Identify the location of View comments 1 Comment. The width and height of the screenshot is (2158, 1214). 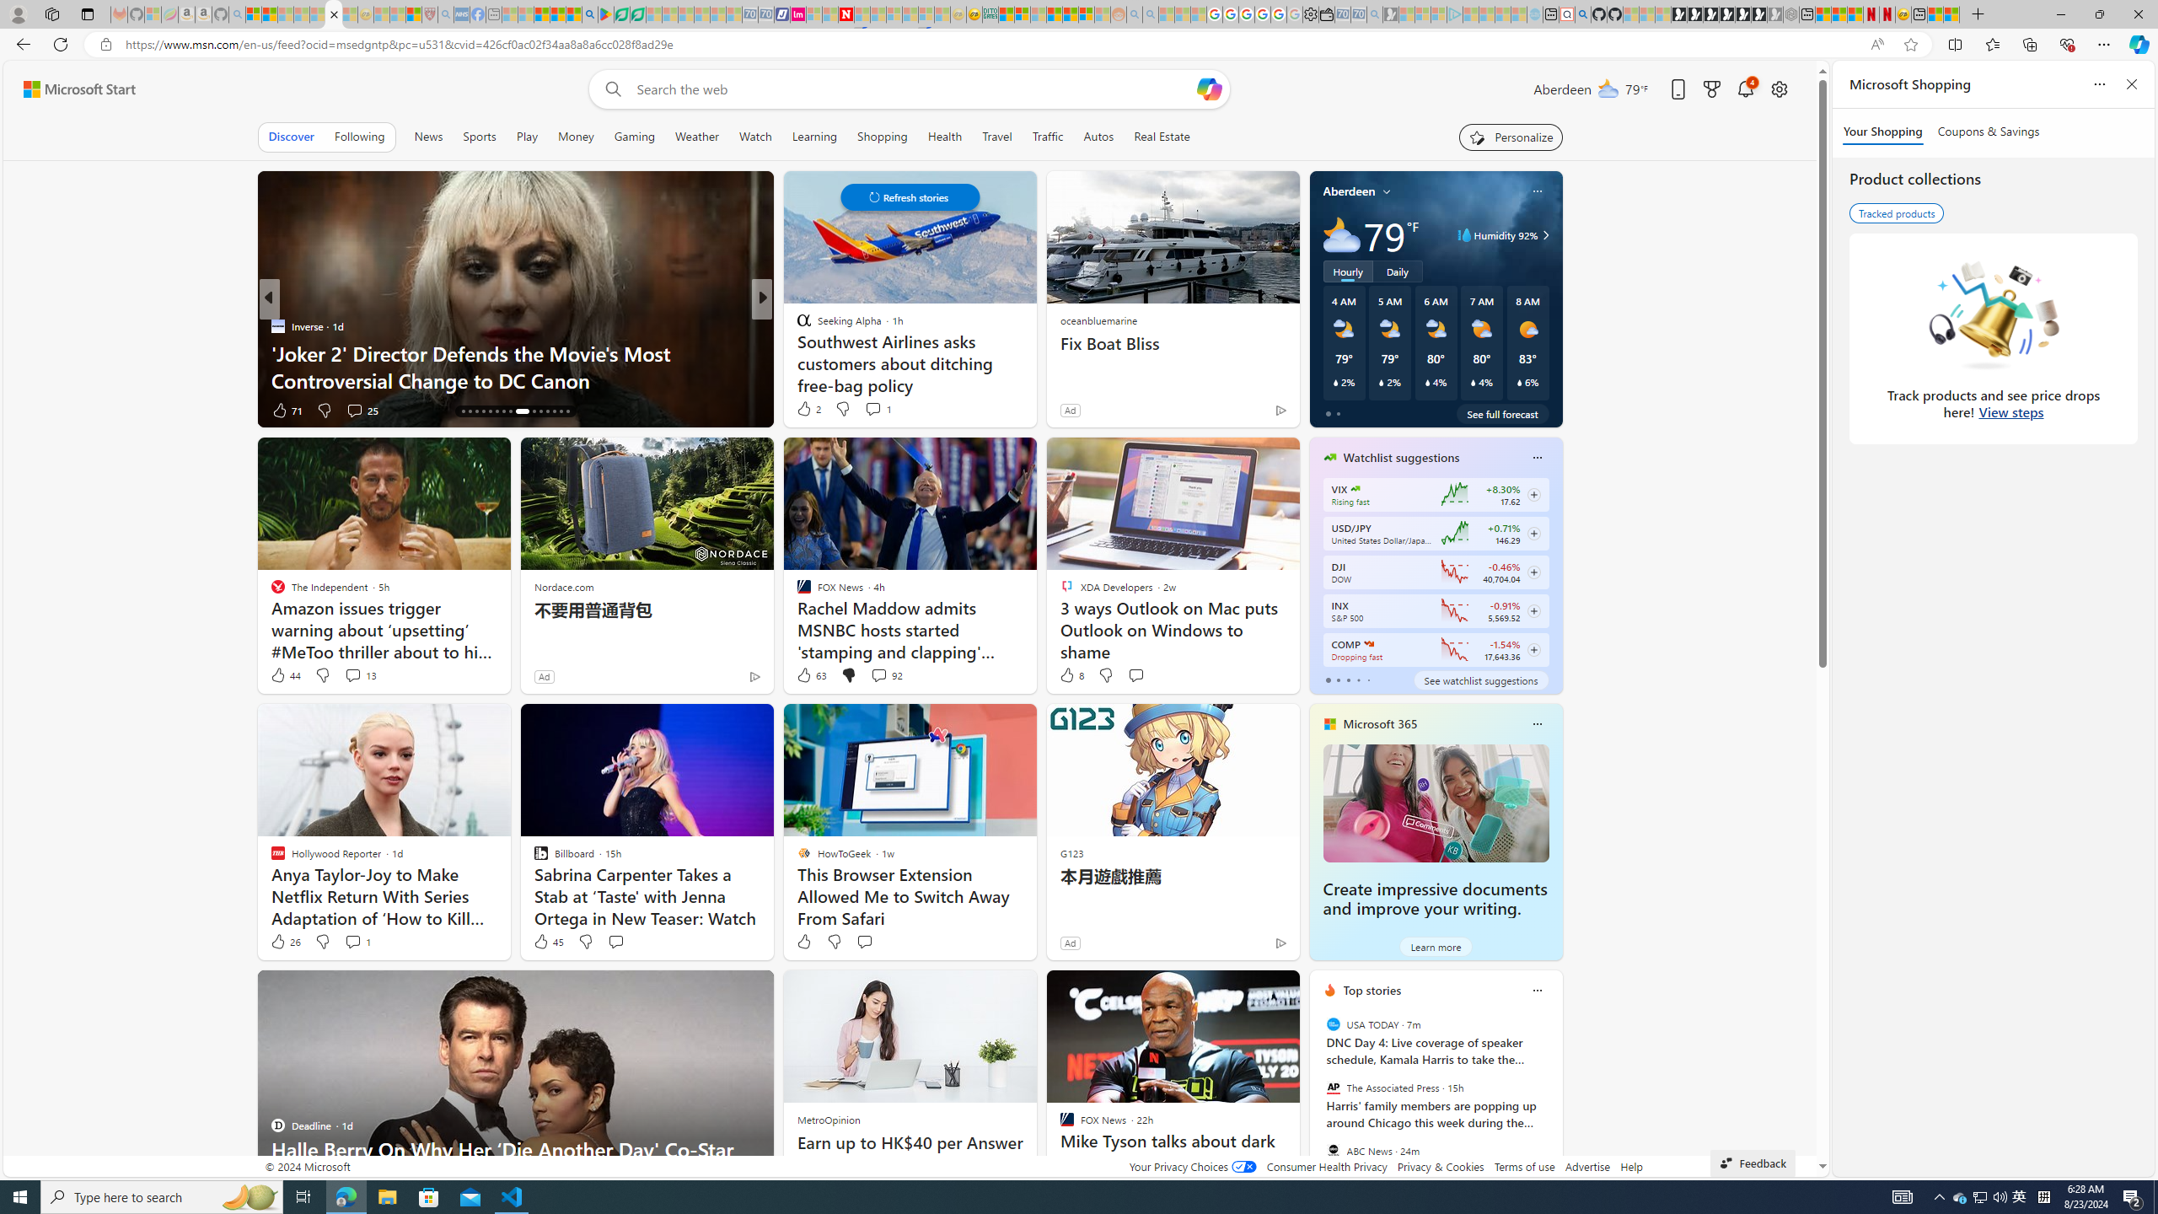
(352, 942).